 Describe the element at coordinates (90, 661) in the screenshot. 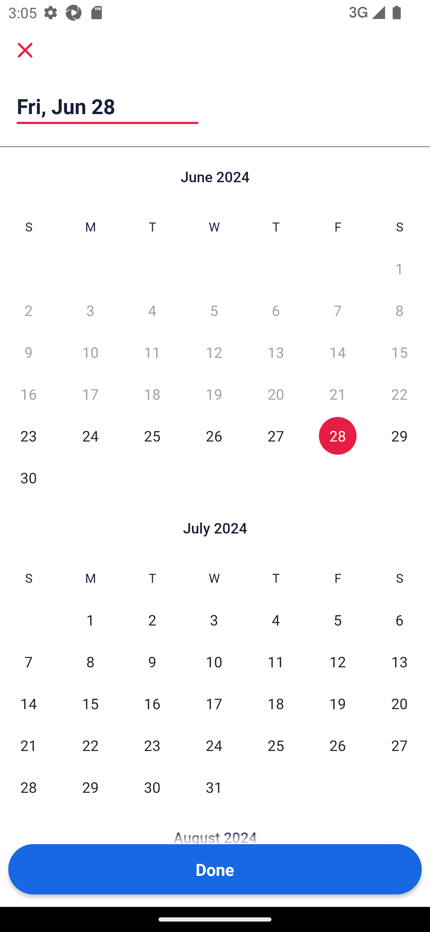

I see `8 Mon, Jul 8, Not Selected` at that location.